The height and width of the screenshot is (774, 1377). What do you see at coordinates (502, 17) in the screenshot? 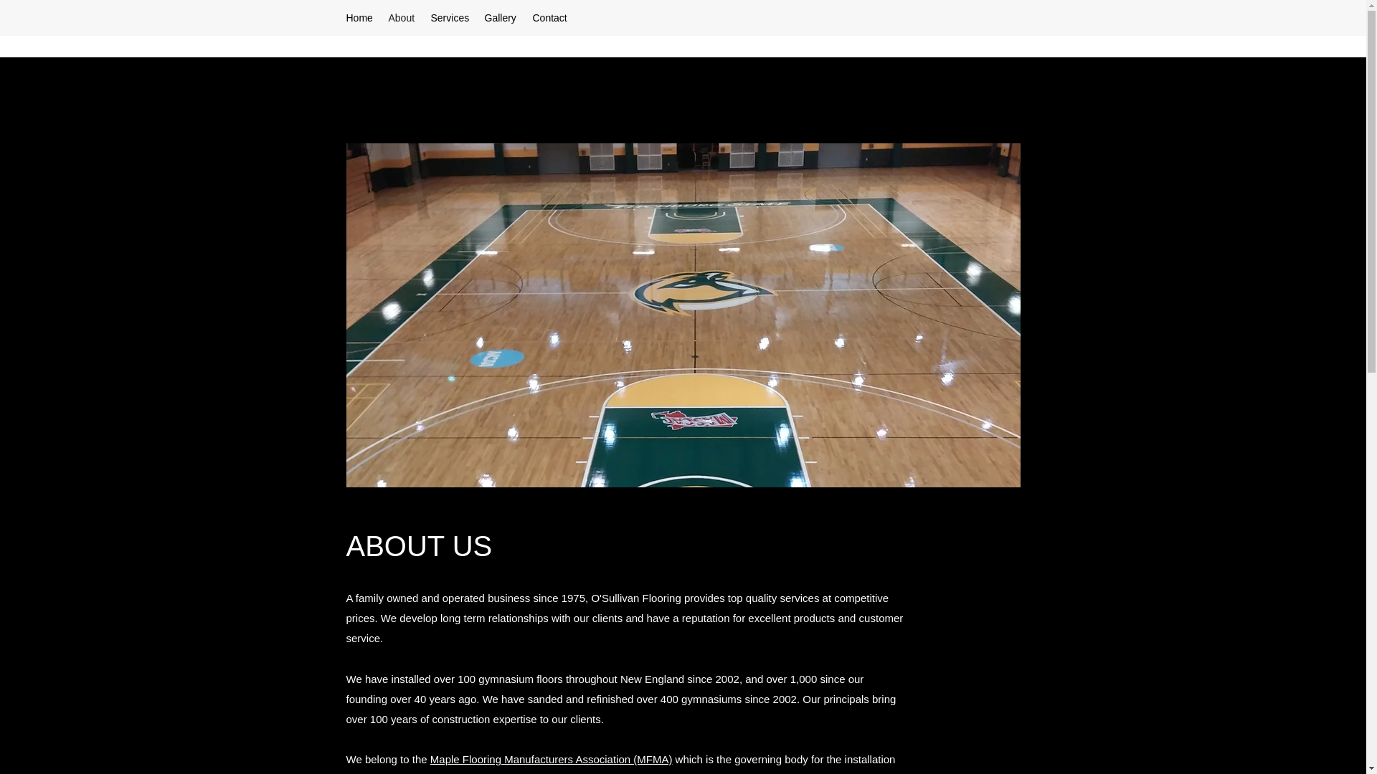
I see `Gallery` at bounding box center [502, 17].